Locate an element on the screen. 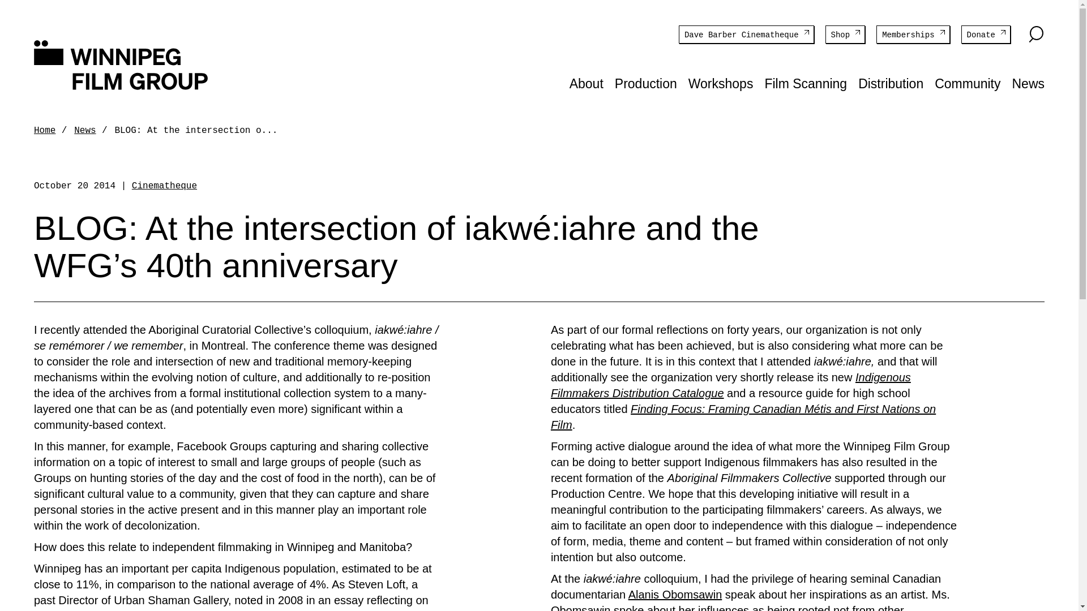  Production is located at coordinates (646, 84).